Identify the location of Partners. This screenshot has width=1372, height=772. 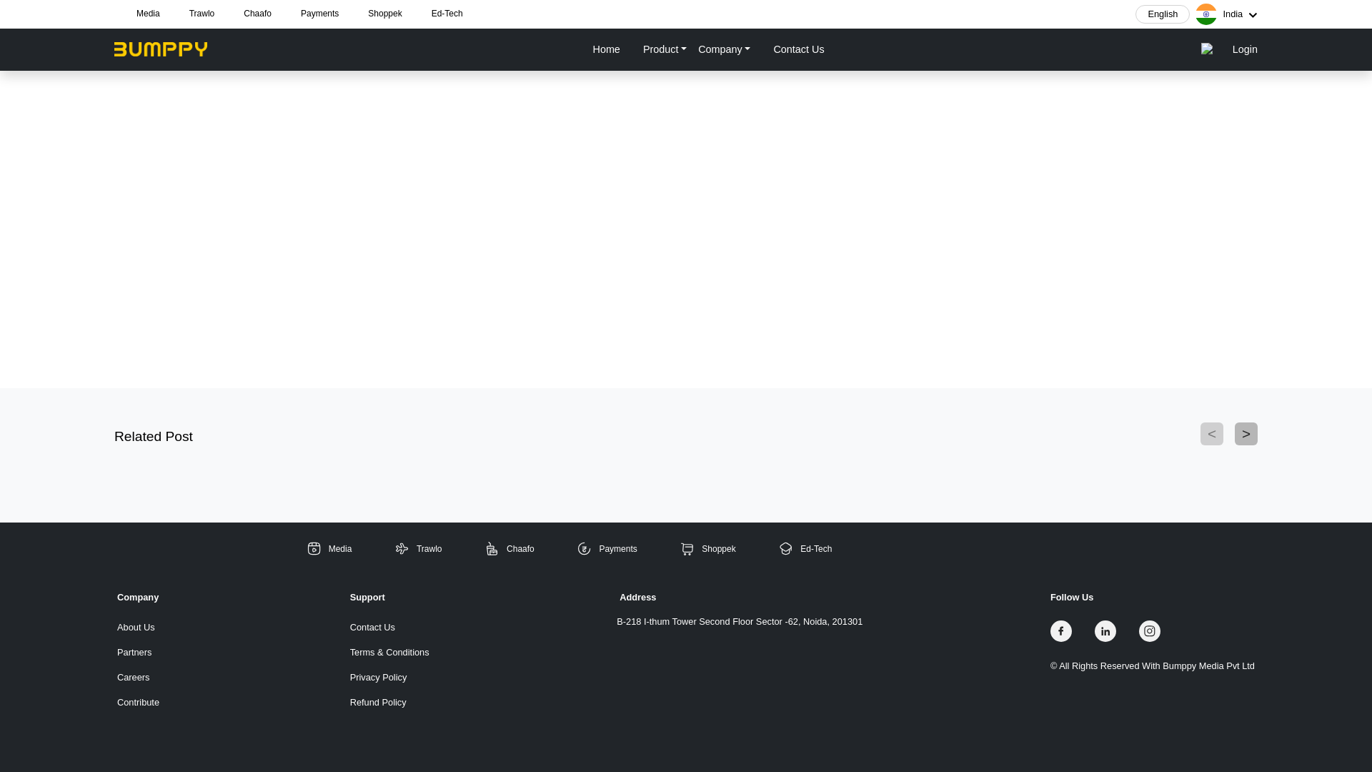
(137, 652).